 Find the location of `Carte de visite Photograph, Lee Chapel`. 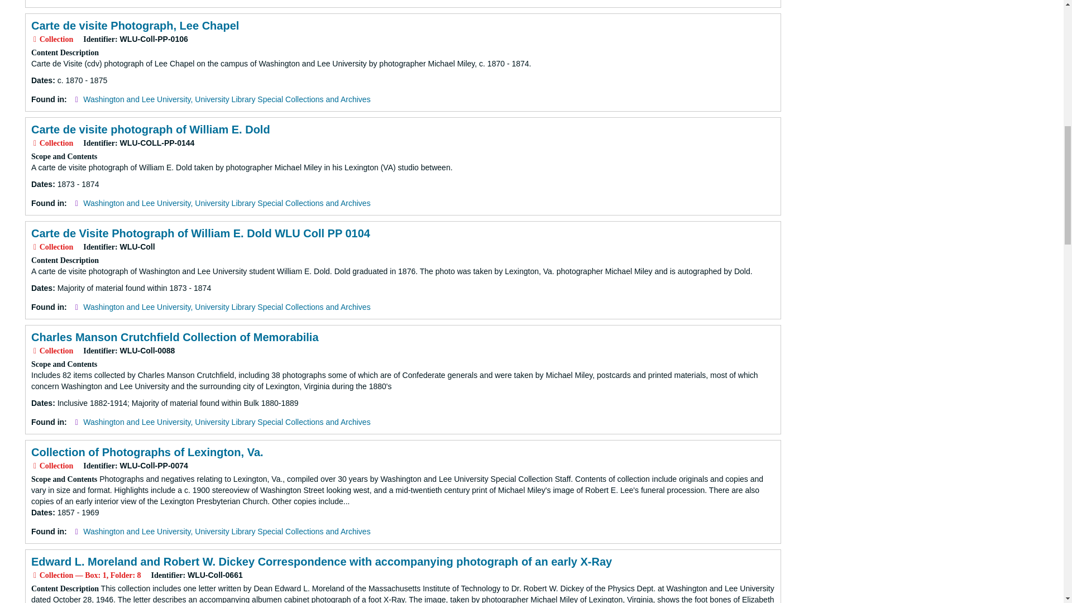

Carte de visite Photograph, Lee Chapel is located at coordinates (135, 26).